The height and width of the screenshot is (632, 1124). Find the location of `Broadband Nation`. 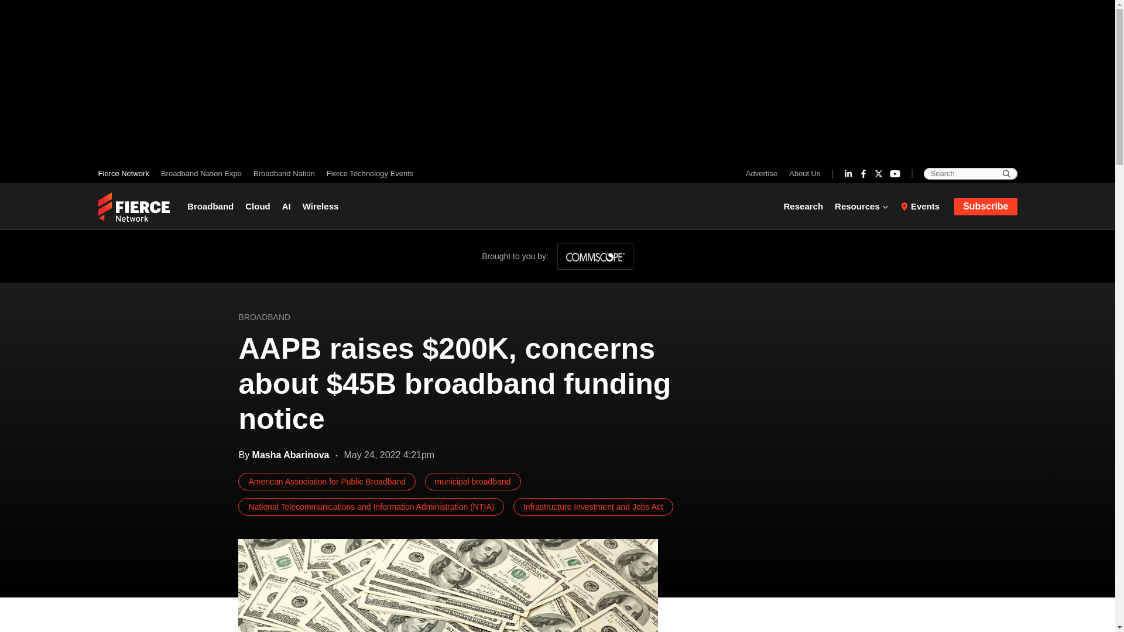

Broadband Nation is located at coordinates (283, 173).